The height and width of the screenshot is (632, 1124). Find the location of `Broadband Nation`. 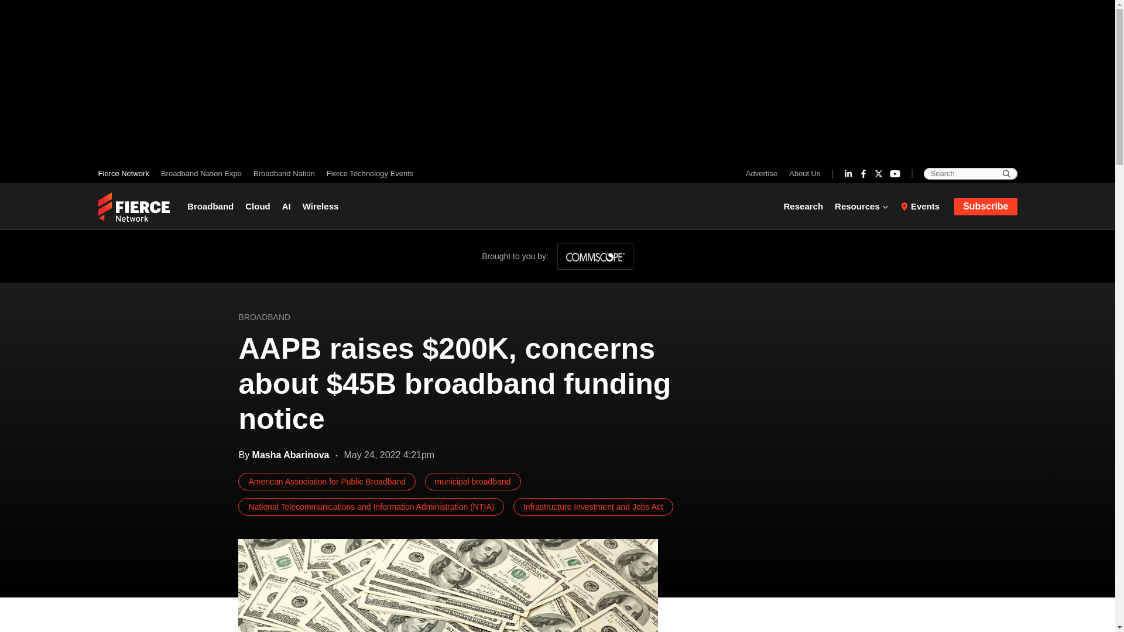

Broadband Nation is located at coordinates (283, 173).